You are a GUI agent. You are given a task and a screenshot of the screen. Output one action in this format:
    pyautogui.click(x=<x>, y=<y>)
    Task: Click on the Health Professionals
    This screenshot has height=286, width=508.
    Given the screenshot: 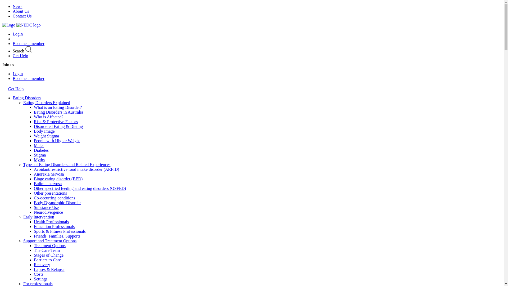 What is the action you would take?
    pyautogui.click(x=51, y=222)
    